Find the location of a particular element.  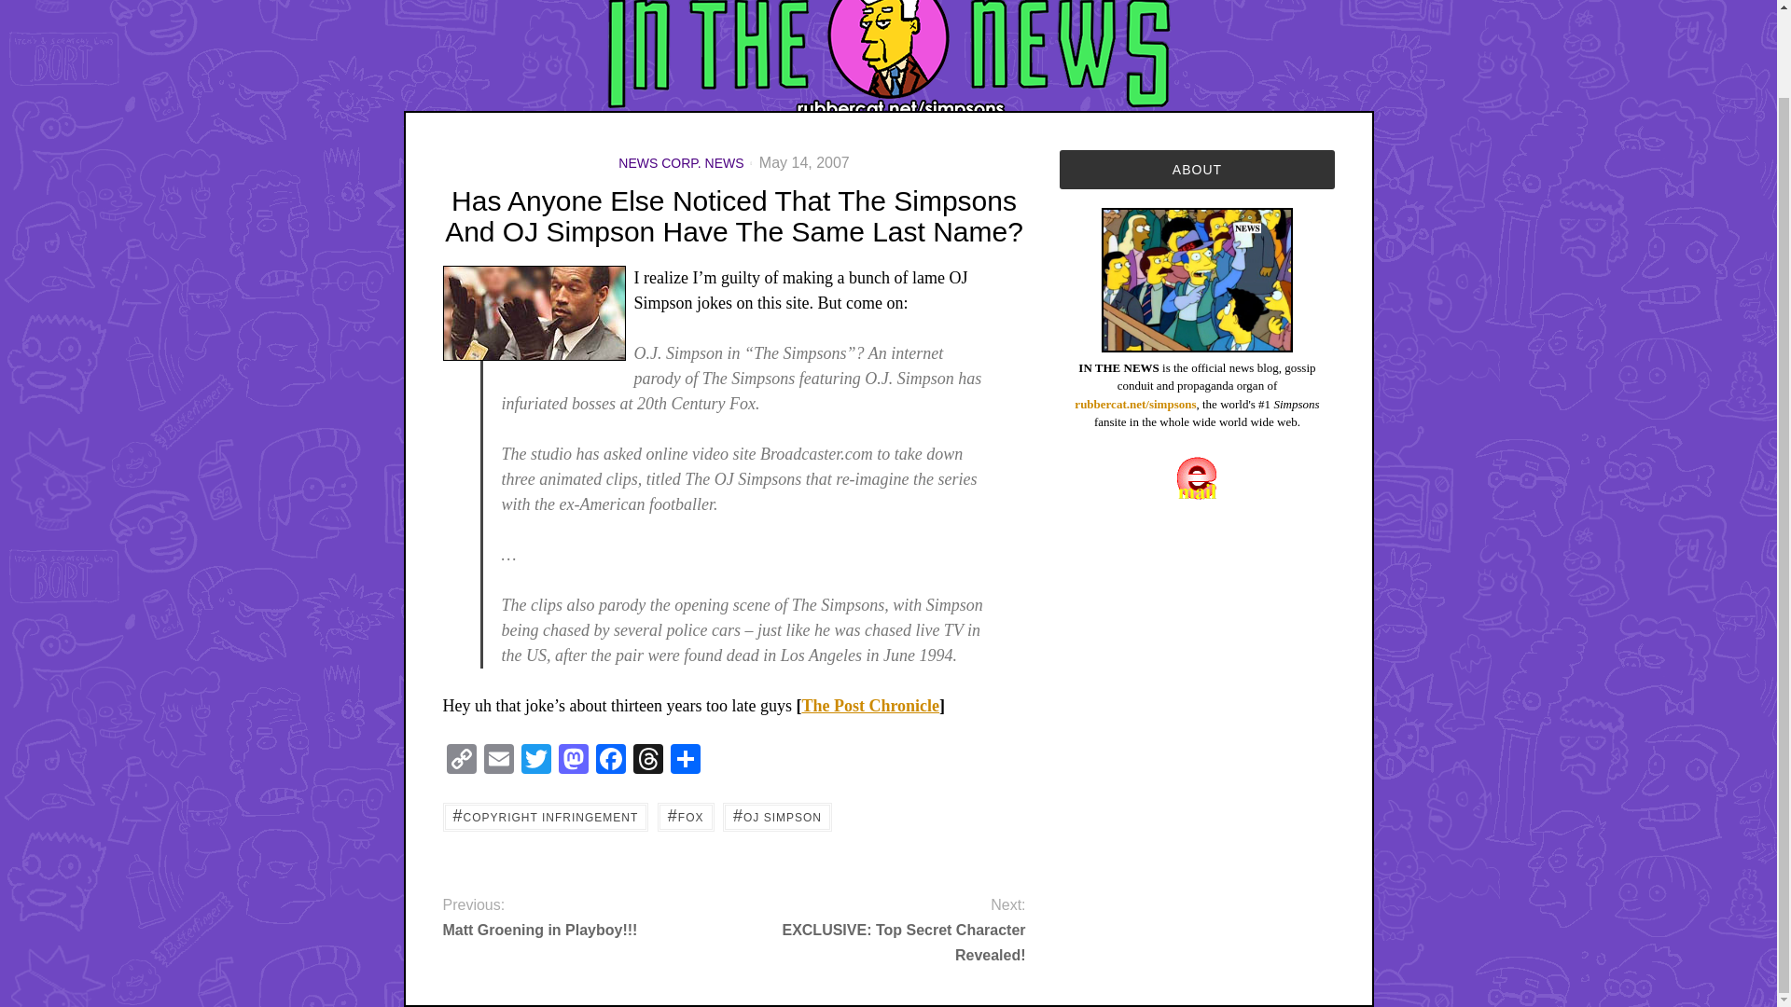

Facebook is located at coordinates (609, 761).